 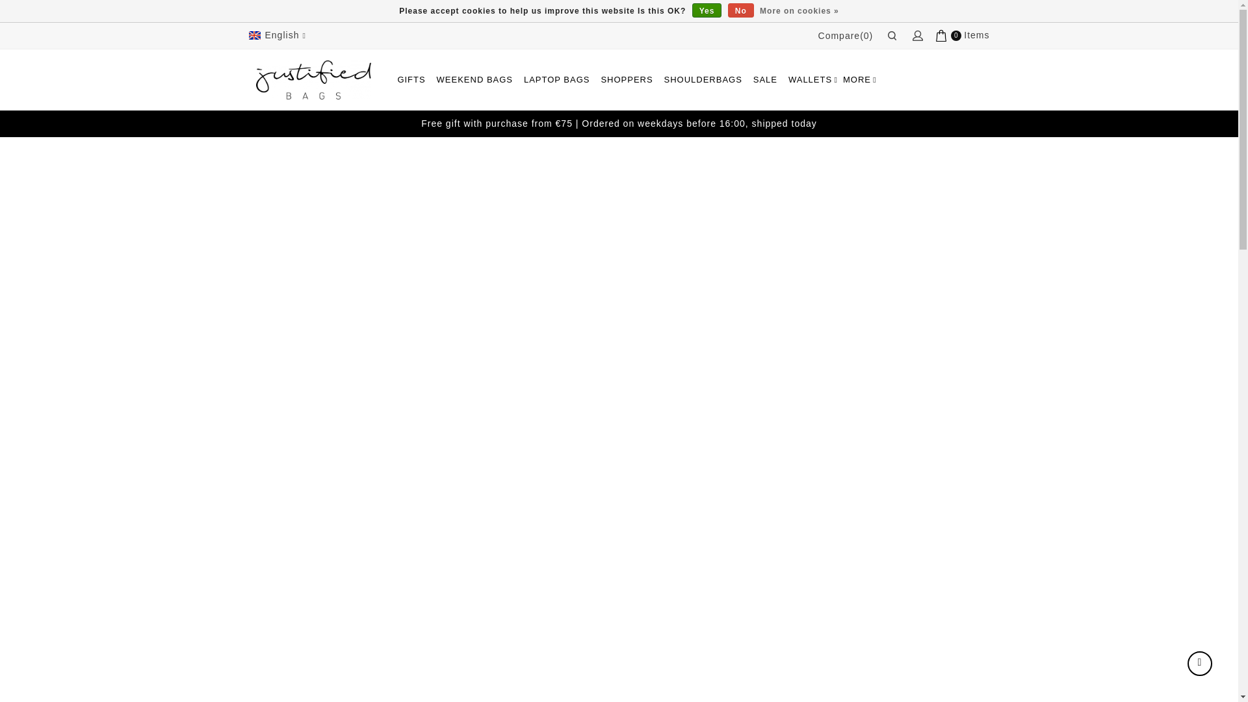 What do you see at coordinates (626, 79) in the screenshot?
I see `SHOPPERS` at bounding box center [626, 79].